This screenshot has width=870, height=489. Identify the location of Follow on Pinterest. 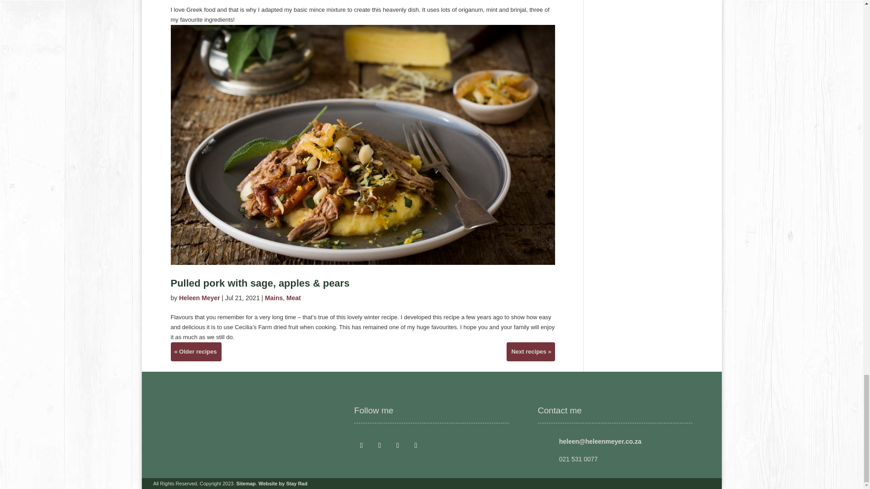
(398, 446).